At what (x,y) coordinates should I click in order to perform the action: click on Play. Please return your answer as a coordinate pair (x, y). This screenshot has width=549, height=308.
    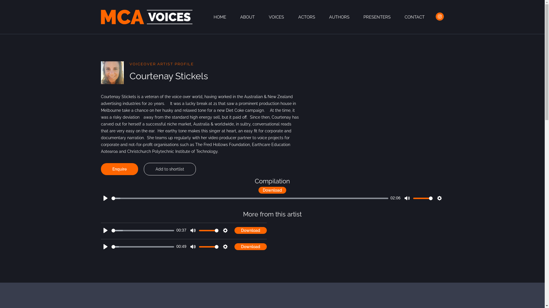
    Looking at the image, I should click on (105, 247).